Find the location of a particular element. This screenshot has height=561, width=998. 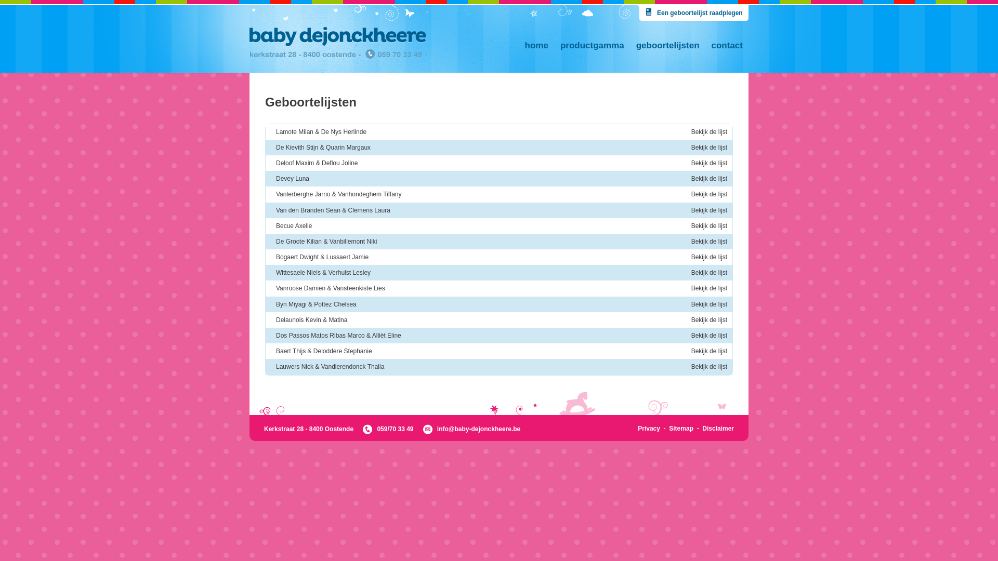

Bekijk de lijst is located at coordinates (707, 273).